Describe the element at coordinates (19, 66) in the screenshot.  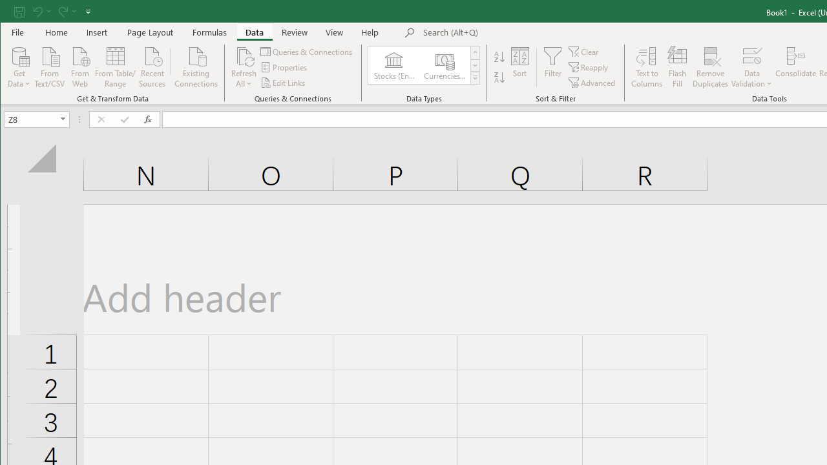
I see `Get Data` at that location.